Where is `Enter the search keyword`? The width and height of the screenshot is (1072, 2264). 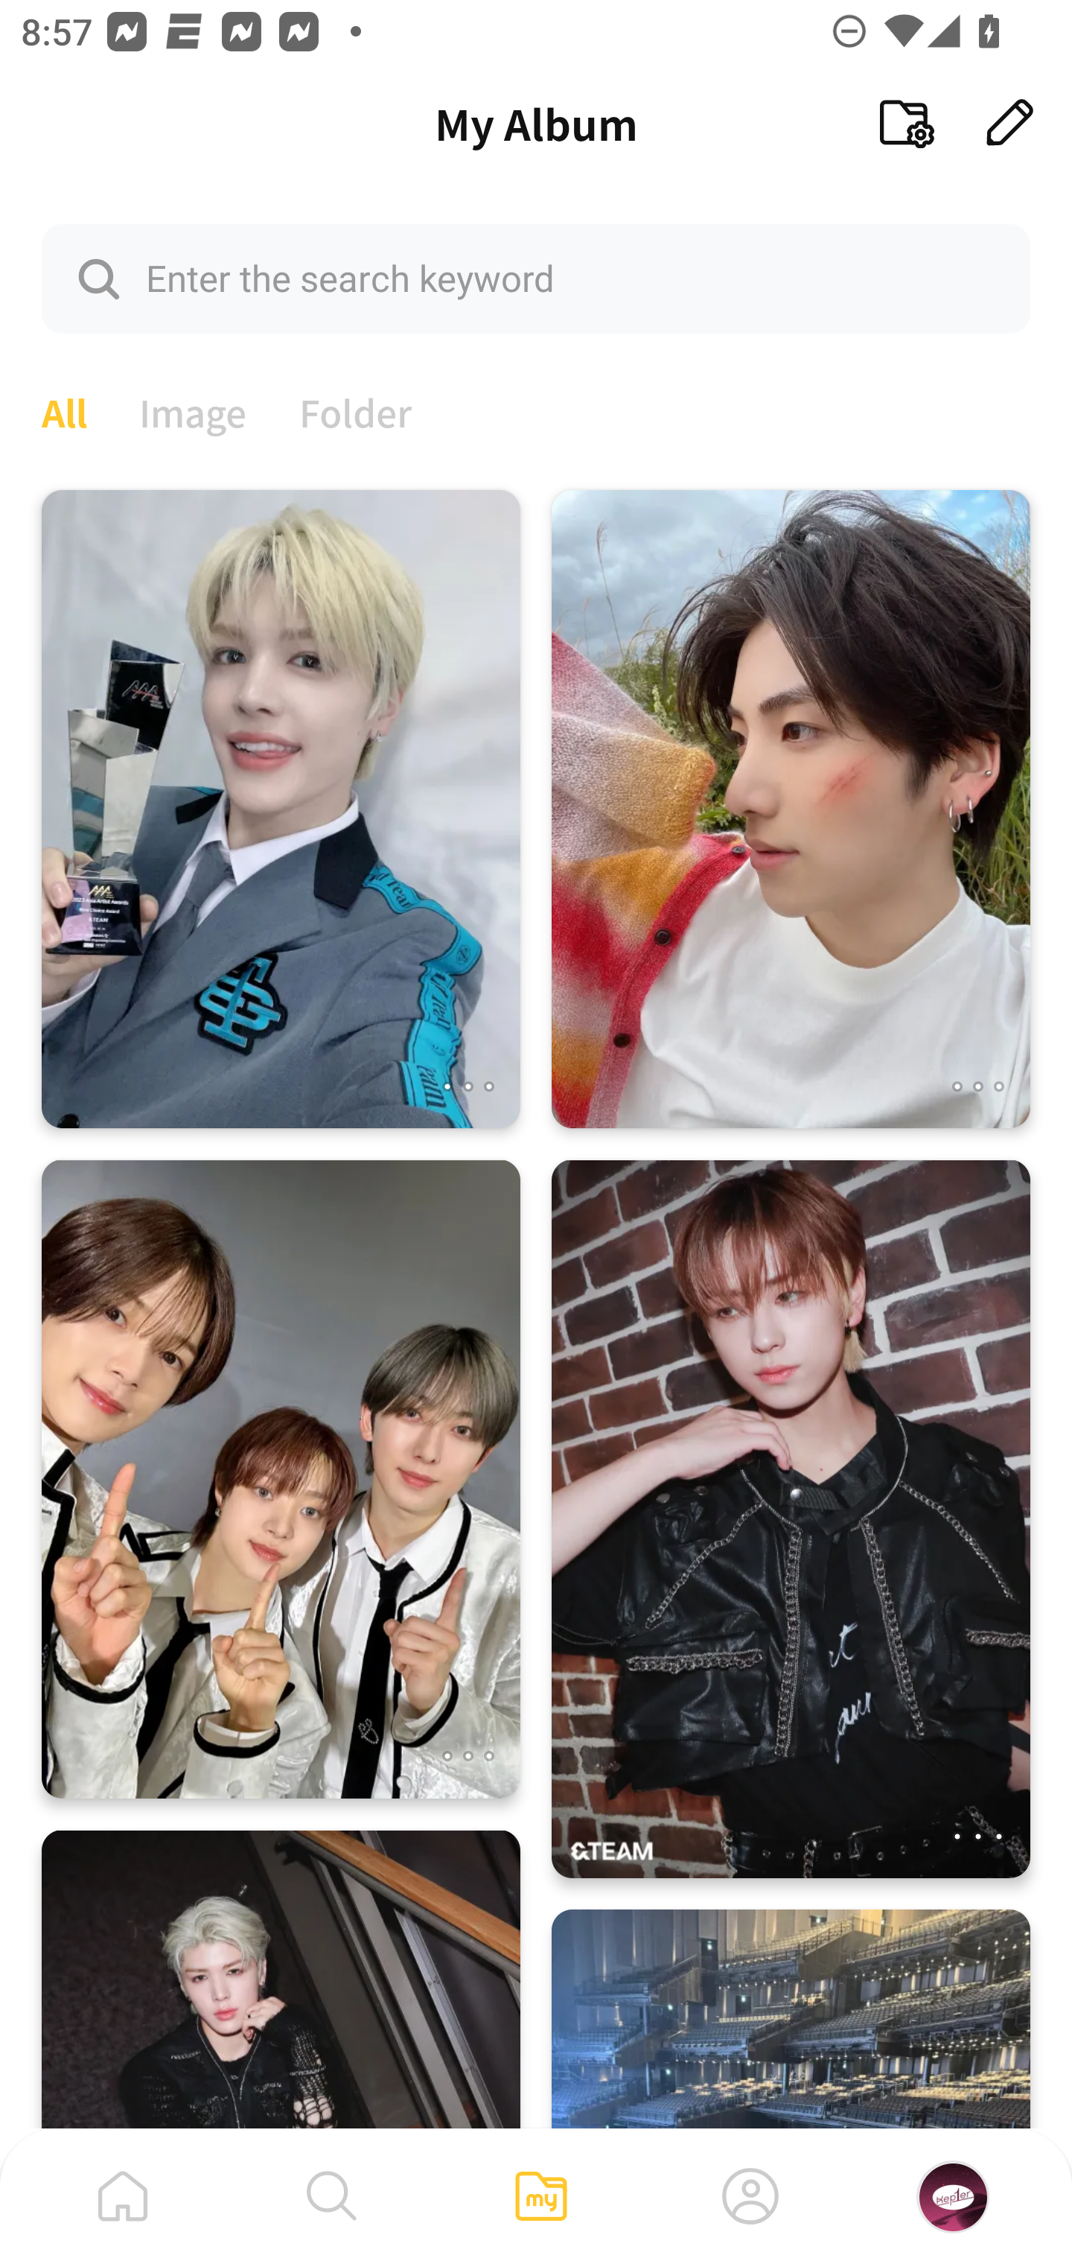
Enter the search keyword is located at coordinates (536, 278).